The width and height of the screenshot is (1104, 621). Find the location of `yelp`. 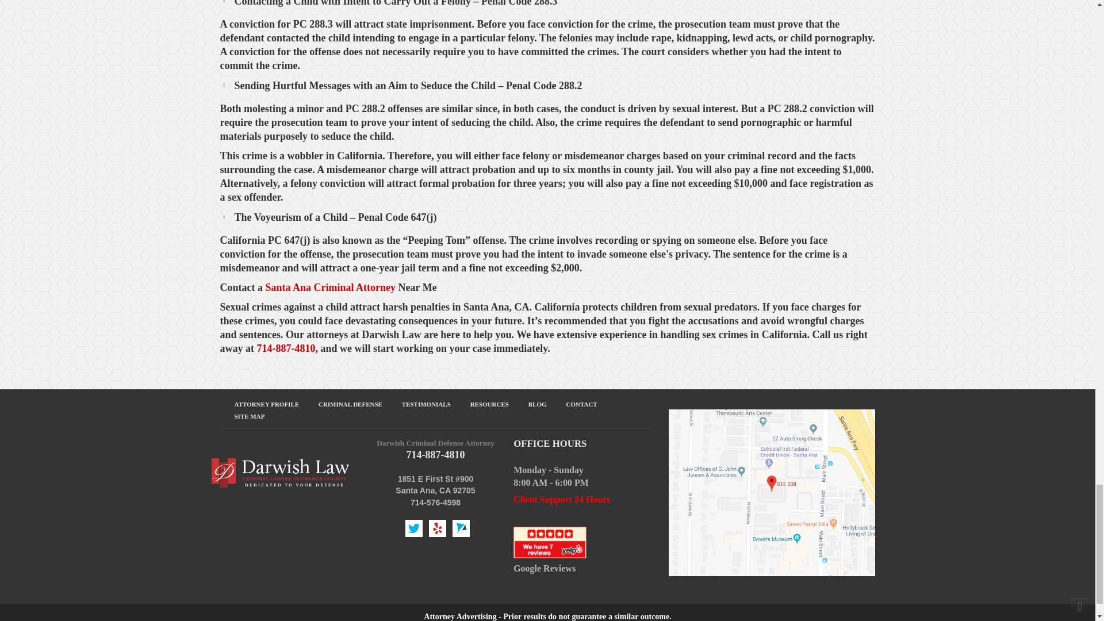

yelp is located at coordinates (550, 542).